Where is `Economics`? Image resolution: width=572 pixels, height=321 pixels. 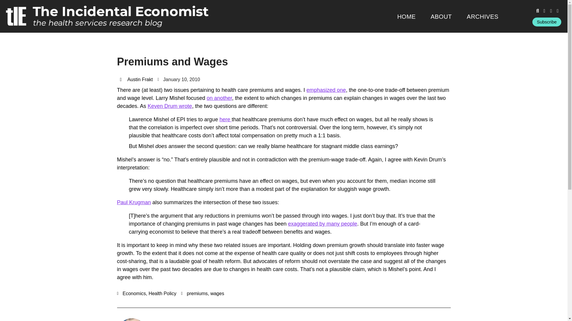 Economics is located at coordinates (134, 293).